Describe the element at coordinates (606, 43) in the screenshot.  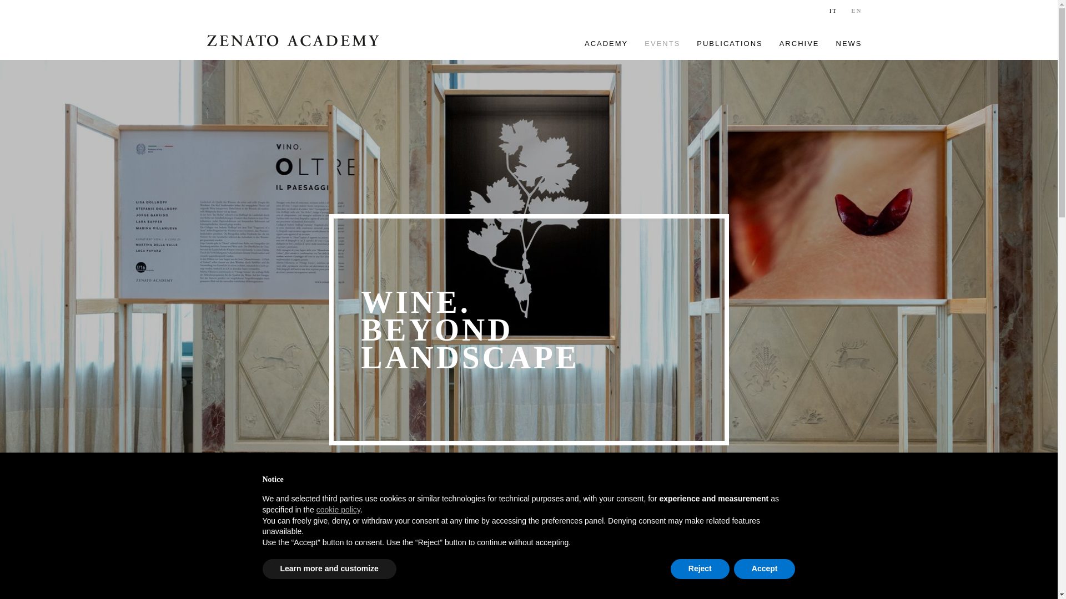
I see `ACADEMY` at that location.